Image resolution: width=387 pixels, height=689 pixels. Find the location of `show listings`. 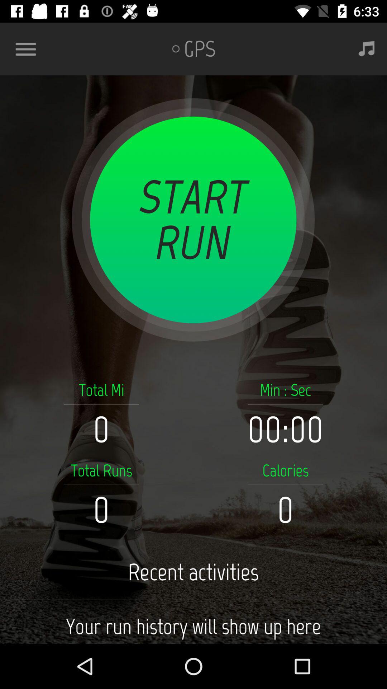

show listings is located at coordinates (29, 49).